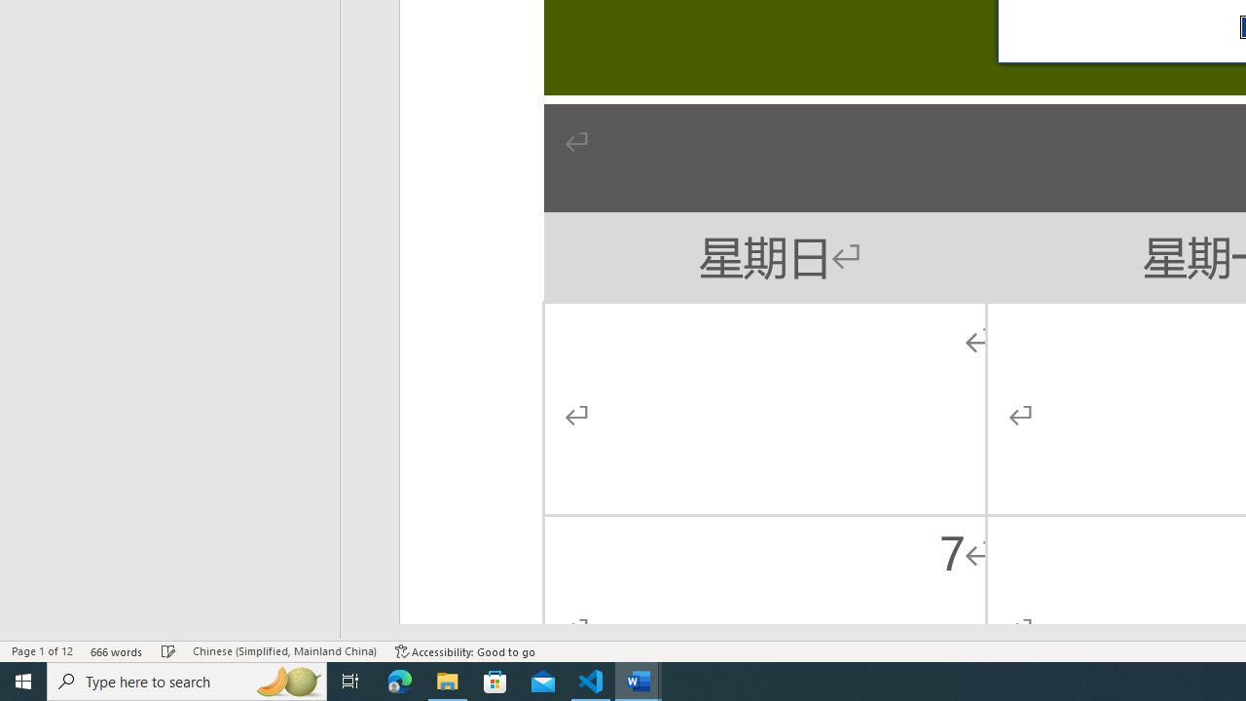 This screenshot has width=1246, height=701. I want to click on Microsoft Edge, so click(400, 682).